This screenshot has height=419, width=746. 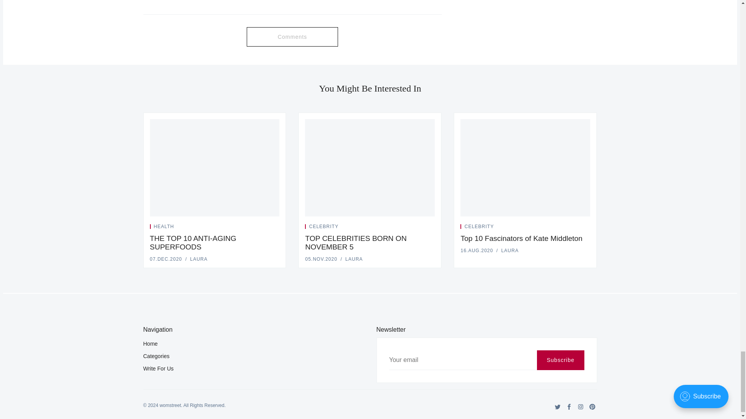 What do you see at coordinates (199, 259) in the screenshot?
I see `LAURA` at bounding box center [199, 259].